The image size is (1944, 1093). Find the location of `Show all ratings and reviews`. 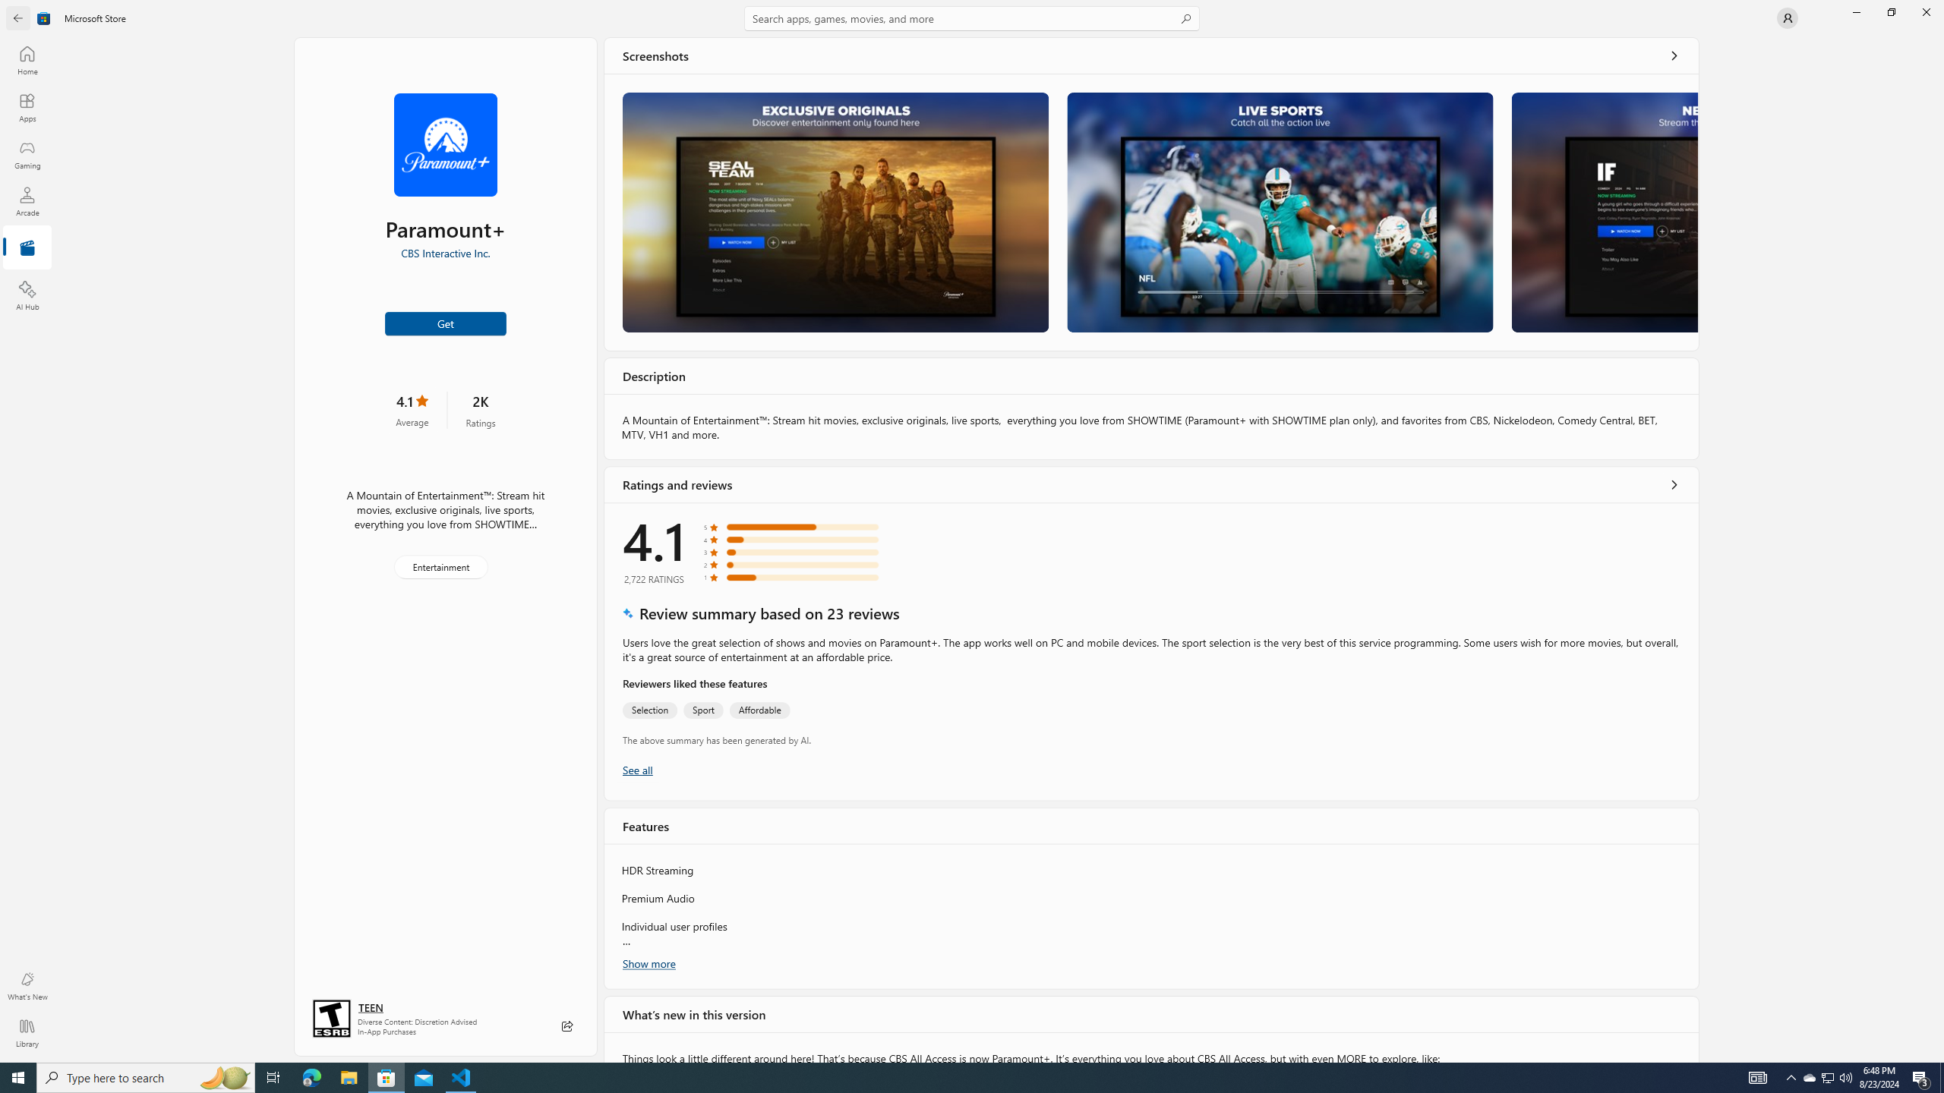

Show all ratings and reviews is located at coordinates (637, 770).